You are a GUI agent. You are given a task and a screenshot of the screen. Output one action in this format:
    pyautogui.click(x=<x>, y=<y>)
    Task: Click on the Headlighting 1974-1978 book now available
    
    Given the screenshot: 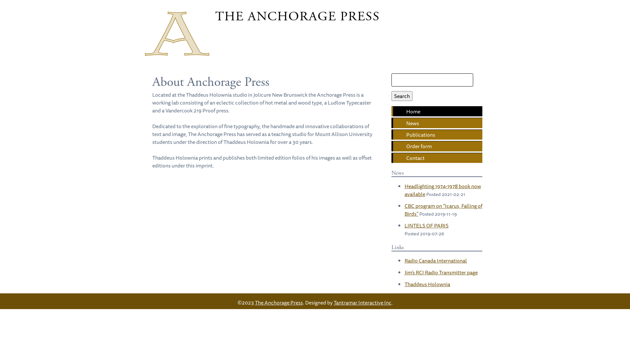 What is the action you would take?
    pyautogui.click(x=443, y=190)
    